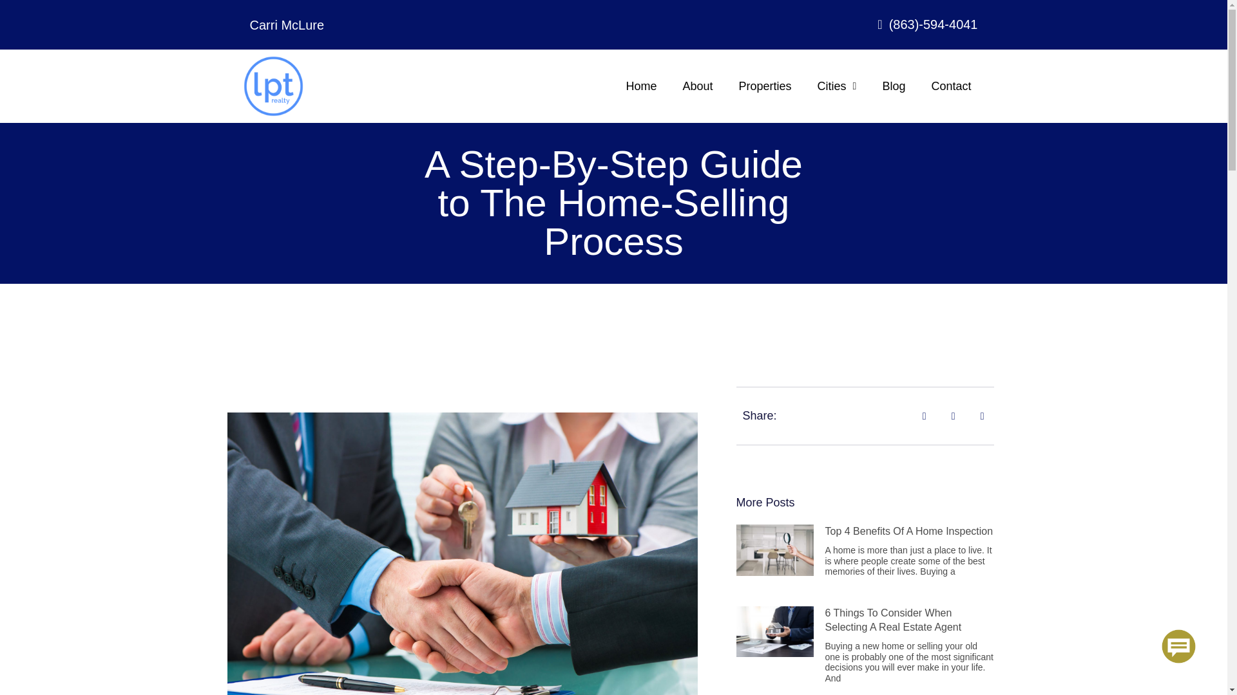  I want to click on Top 4 Benefits Of A Home Inspection, so click(908, 530).